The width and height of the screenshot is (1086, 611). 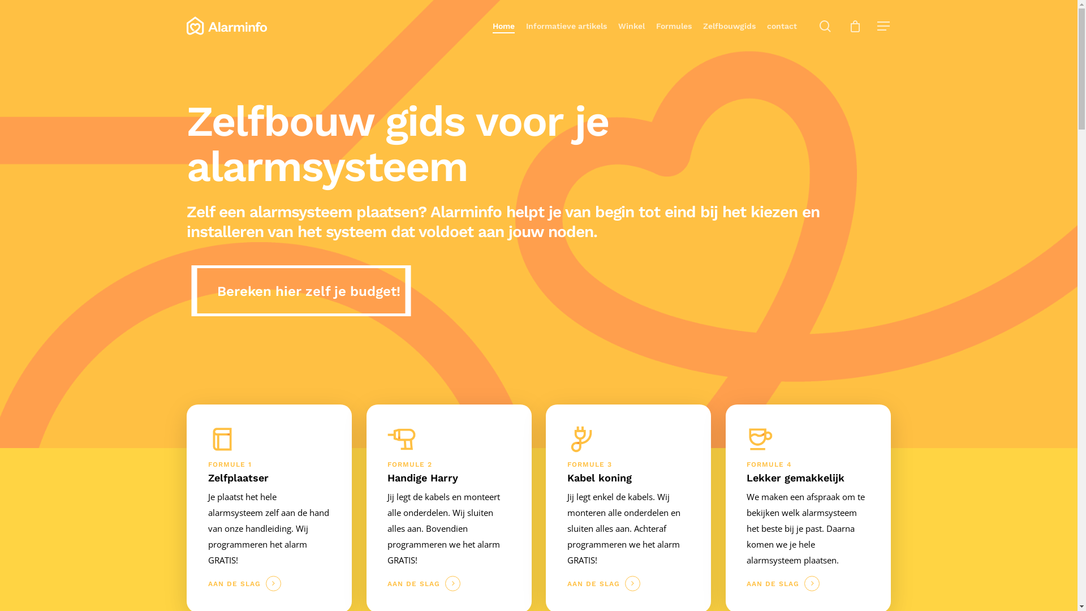 I want to click on Home, so click(x=503, y=26).